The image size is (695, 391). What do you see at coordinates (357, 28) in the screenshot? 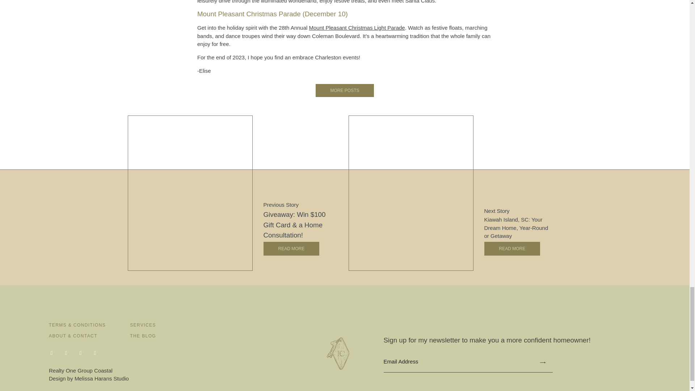
I see `Mount Pleasant Christmas Light Parade` at bounding box center [357, 28].